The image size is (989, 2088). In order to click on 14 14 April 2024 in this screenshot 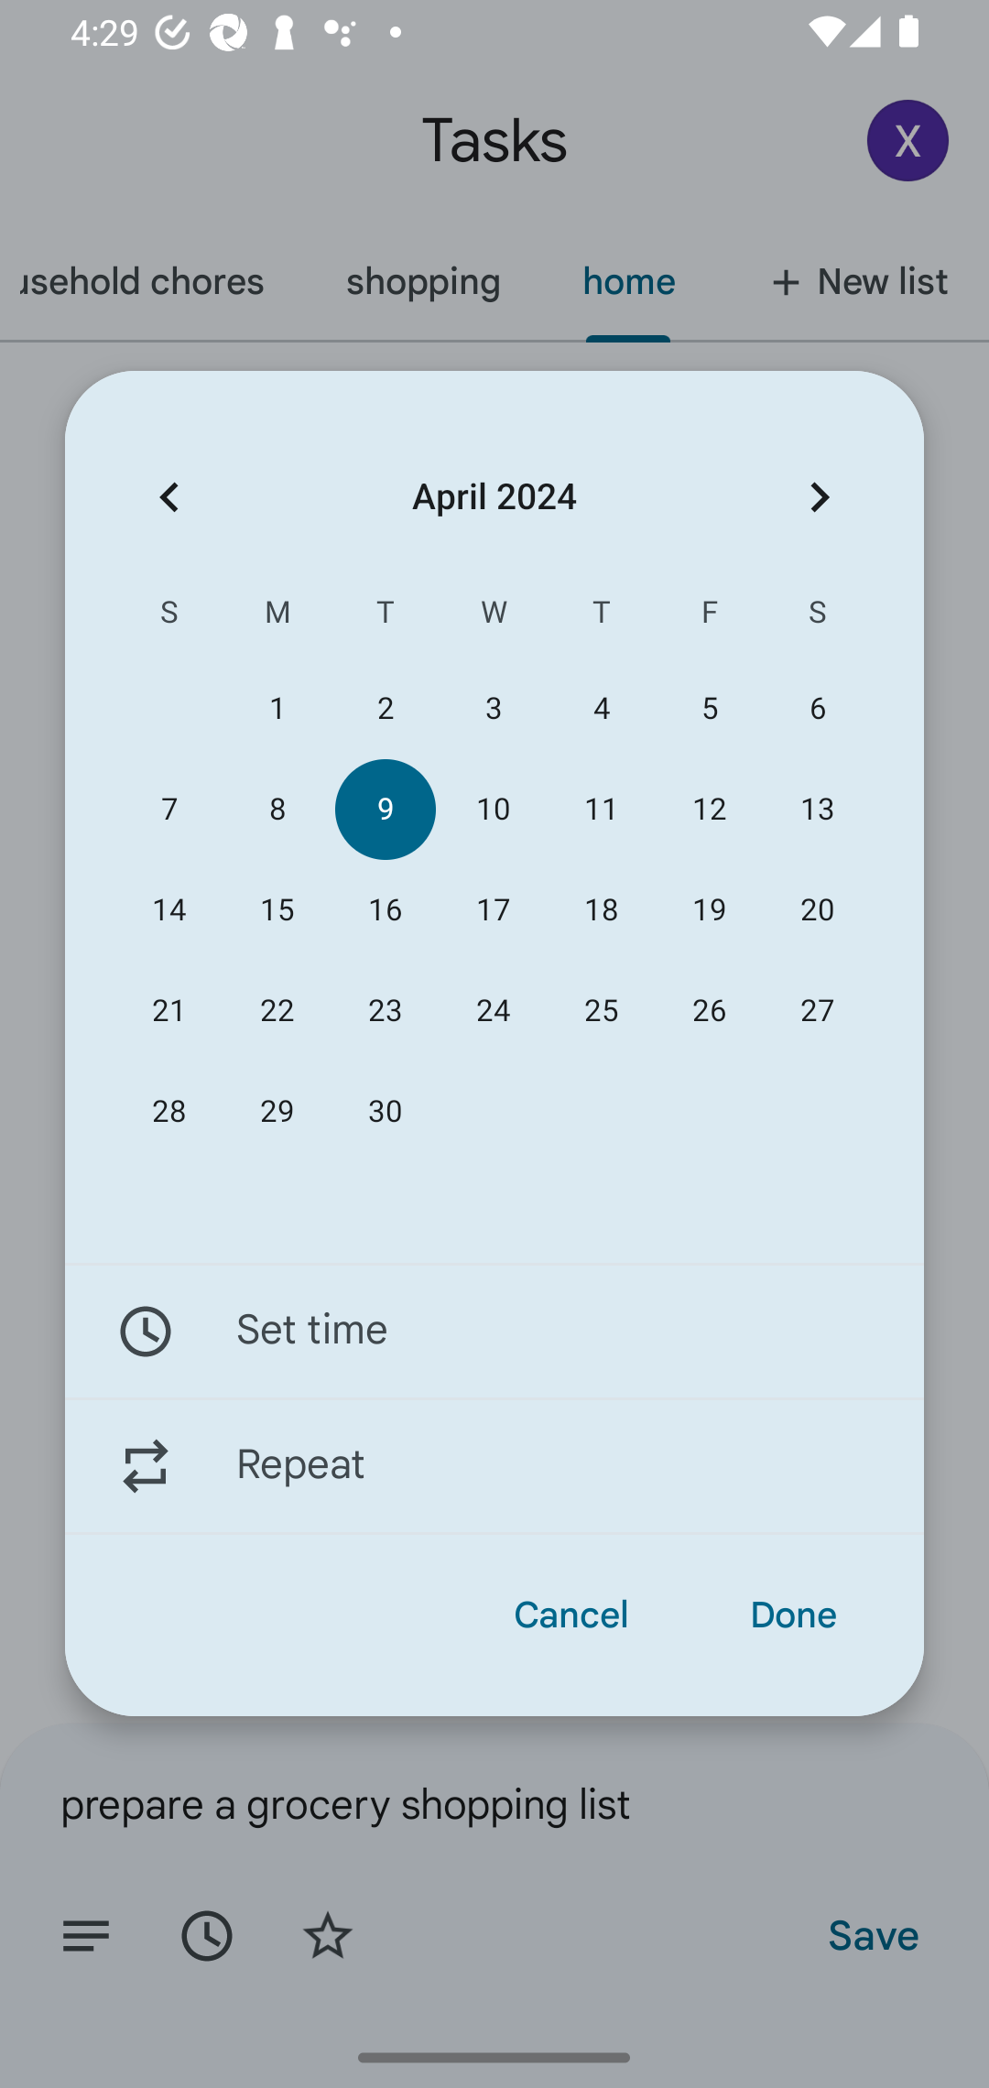, I will do `click(169, 910)`.